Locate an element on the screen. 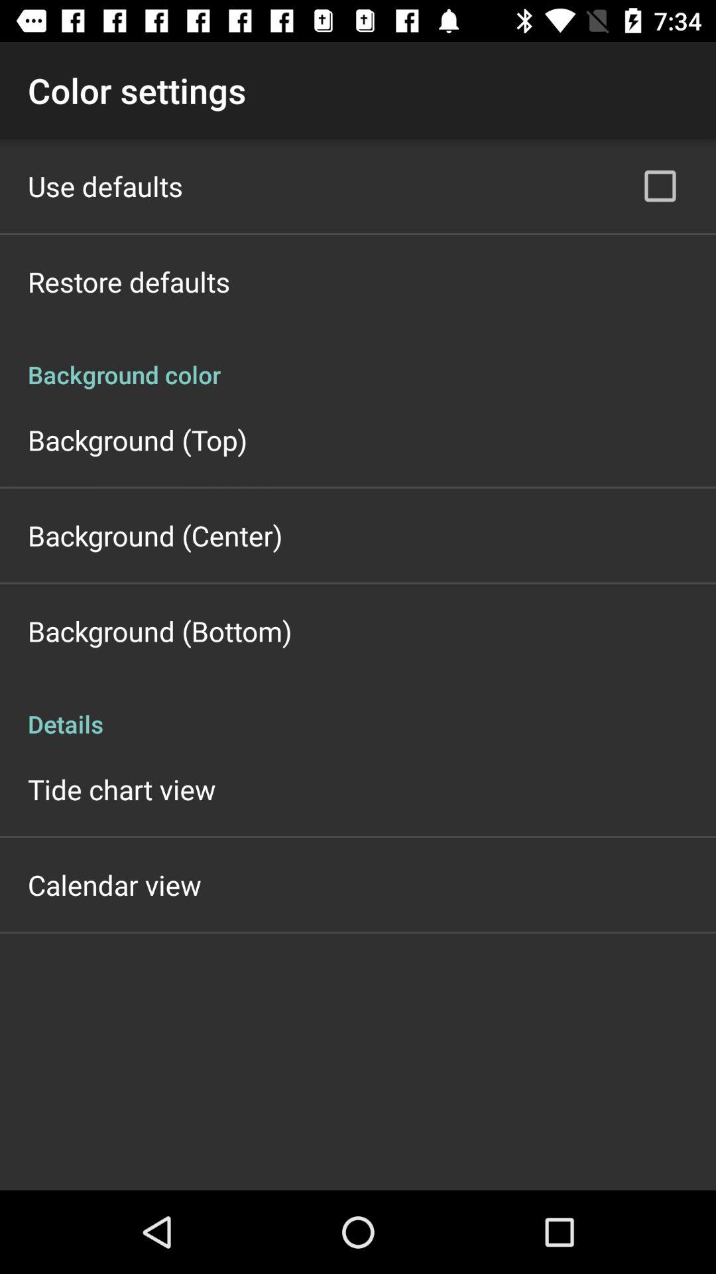 This screenshot has width=716, height=1274. jump to background (bottom) app is located at coordinates (160, 630).